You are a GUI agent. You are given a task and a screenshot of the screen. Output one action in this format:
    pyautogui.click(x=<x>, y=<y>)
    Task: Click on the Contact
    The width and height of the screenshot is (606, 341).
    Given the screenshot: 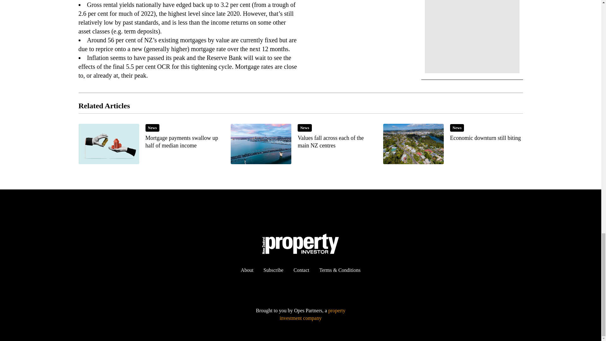 What is the action you would take?
    pyautogui.click(x=300, y=144)
    